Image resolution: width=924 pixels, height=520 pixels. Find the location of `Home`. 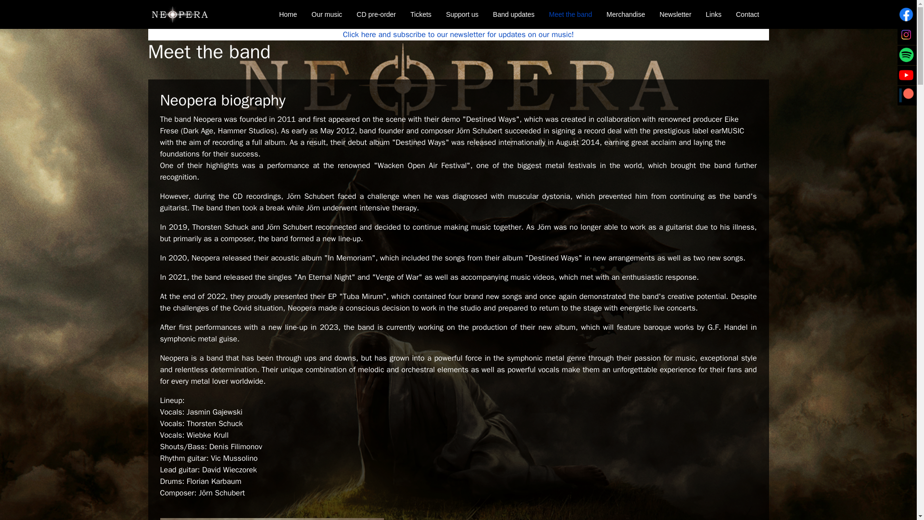

Home is located at coordinates (288, 14).